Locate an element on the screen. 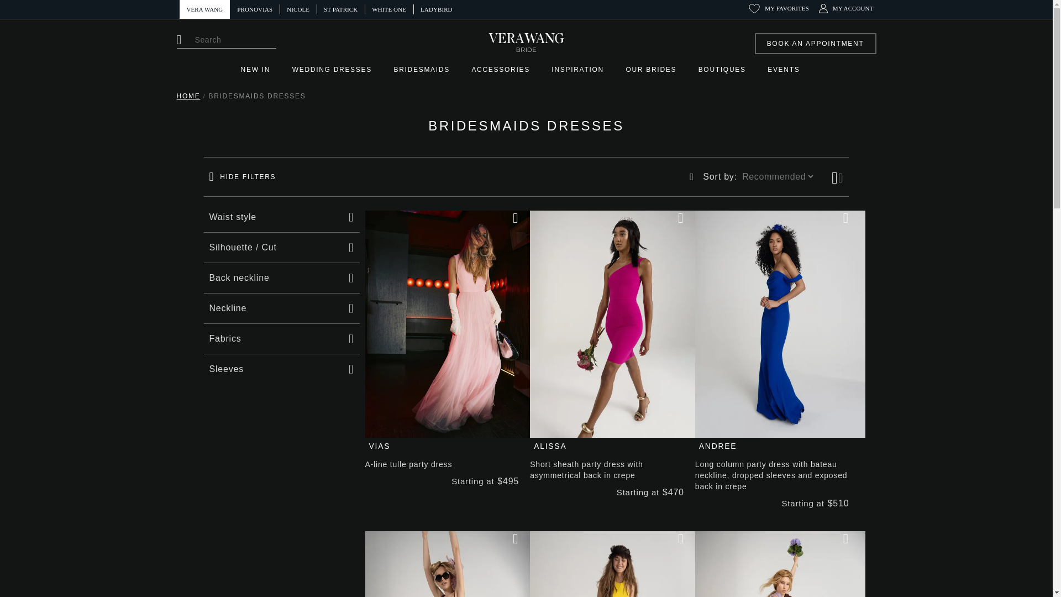  LADYBIRD is located at coordinates (437, 9).